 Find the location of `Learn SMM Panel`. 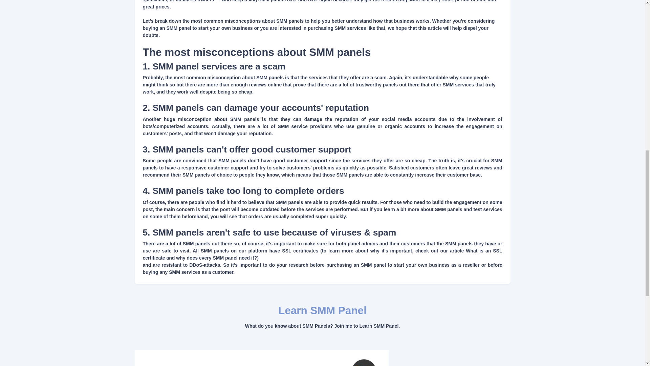

Learn SMM Panel is located at coordinates (322, 310).